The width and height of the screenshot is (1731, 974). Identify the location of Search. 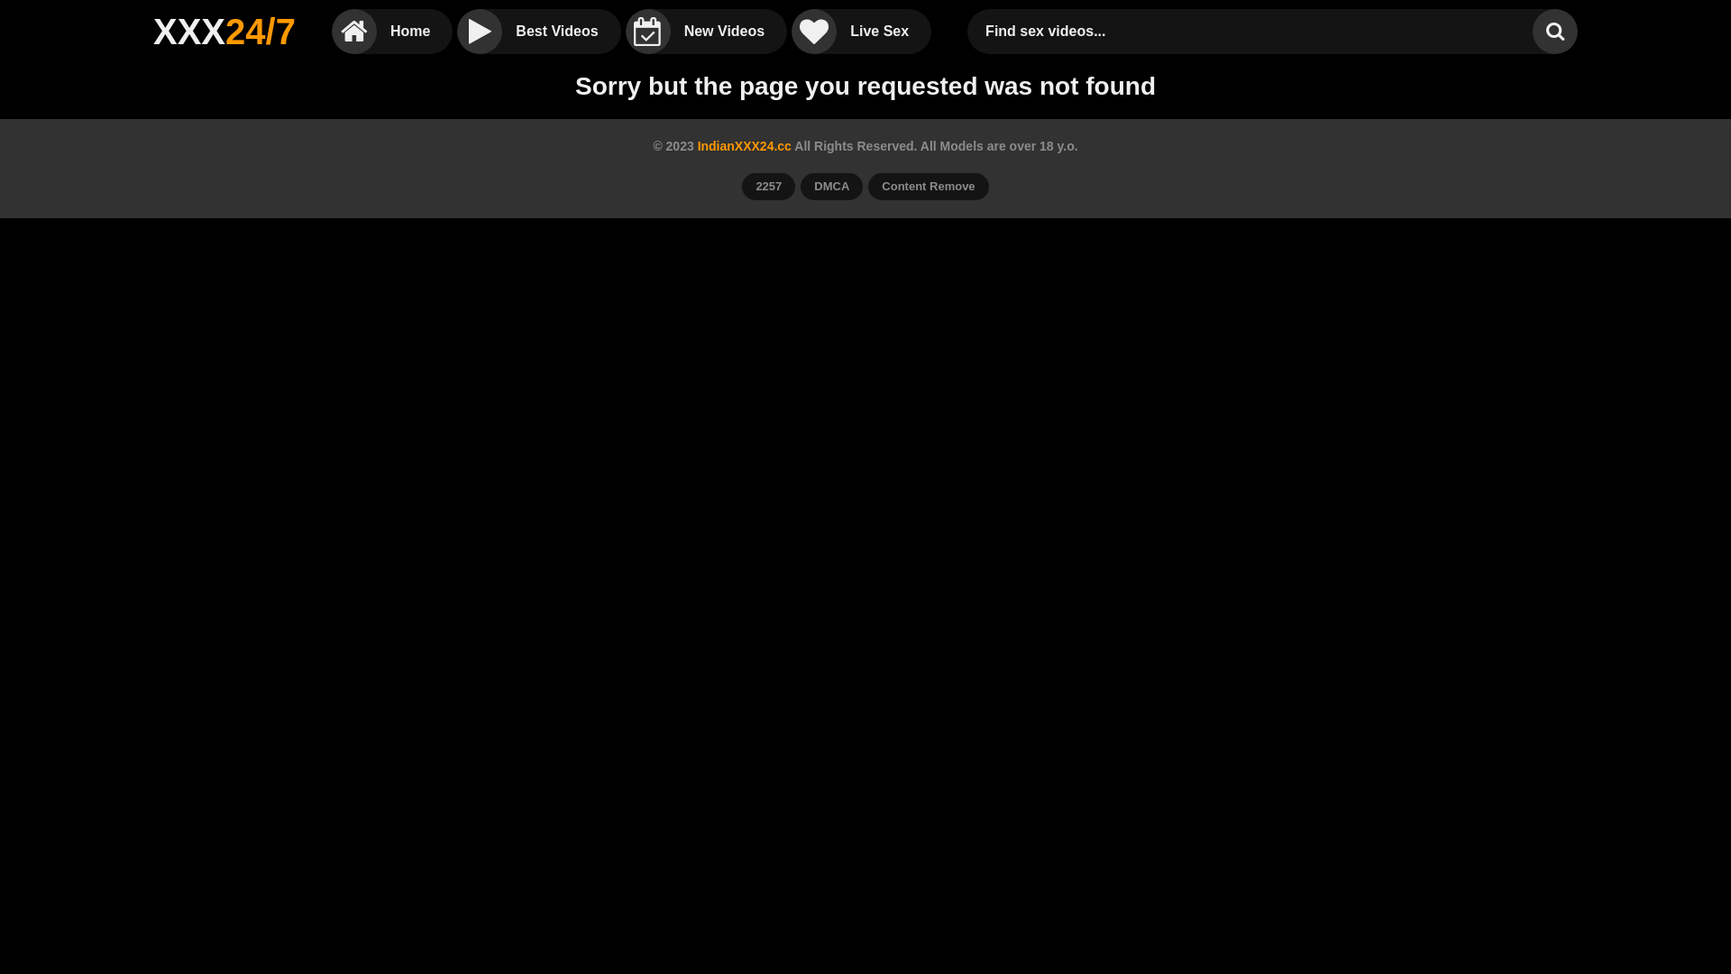
(1555, 32).